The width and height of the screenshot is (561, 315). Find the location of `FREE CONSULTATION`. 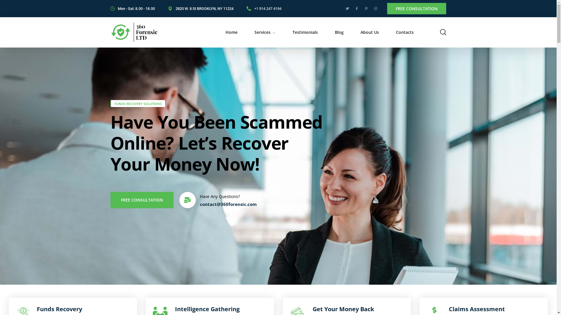

FREE CONSULTATION is located at coordinates (142, 200).